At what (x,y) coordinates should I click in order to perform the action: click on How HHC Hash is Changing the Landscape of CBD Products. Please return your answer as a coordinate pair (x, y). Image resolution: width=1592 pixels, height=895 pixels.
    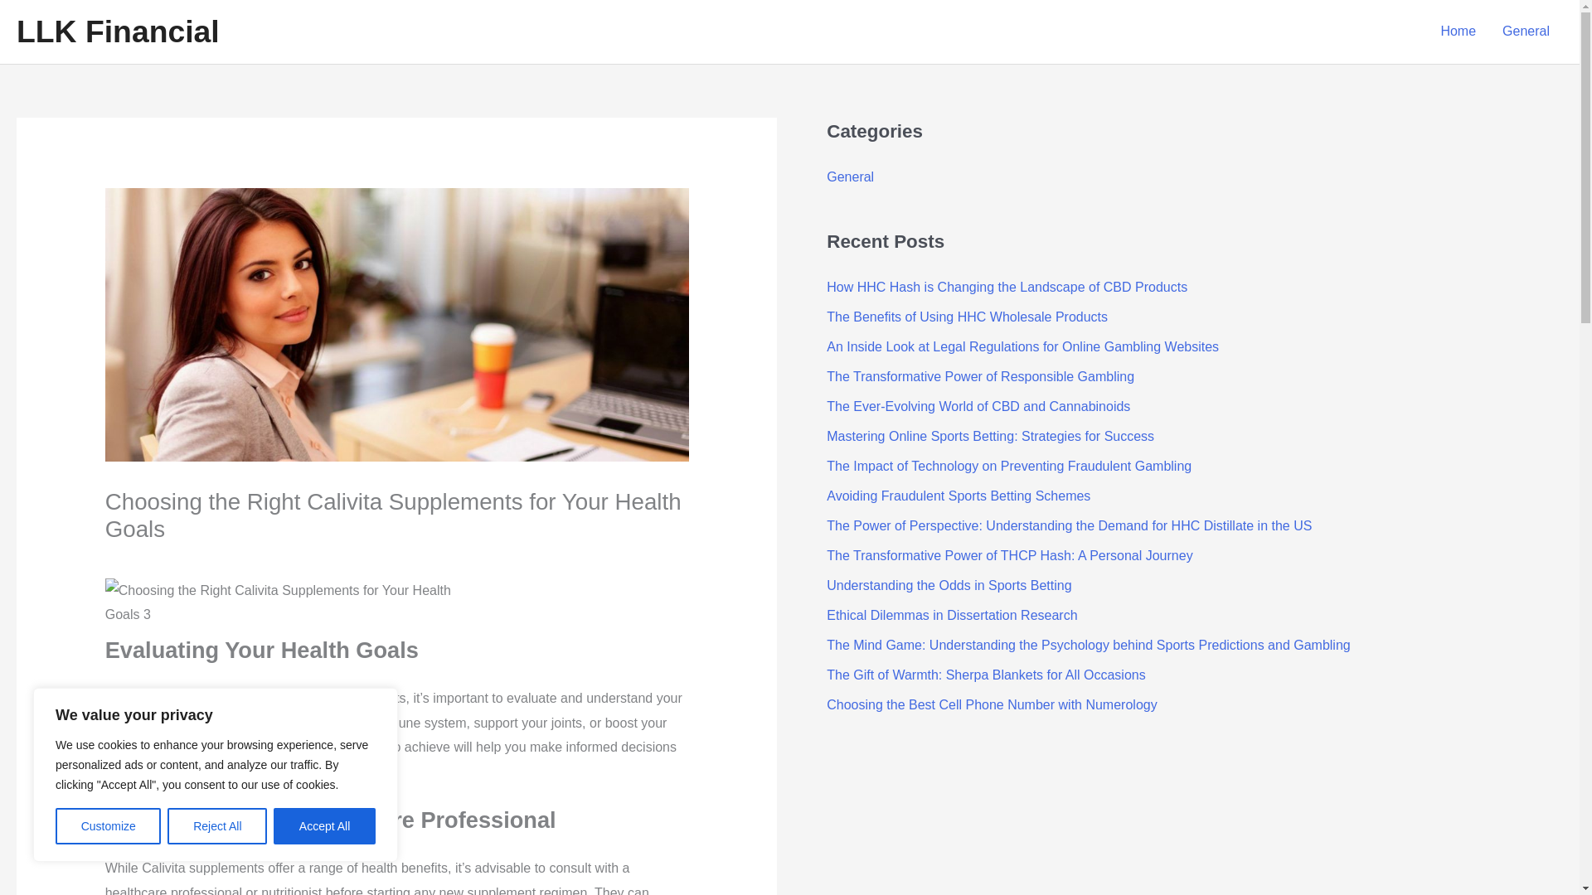
    Looking at the image, I should click on (1007, 287).